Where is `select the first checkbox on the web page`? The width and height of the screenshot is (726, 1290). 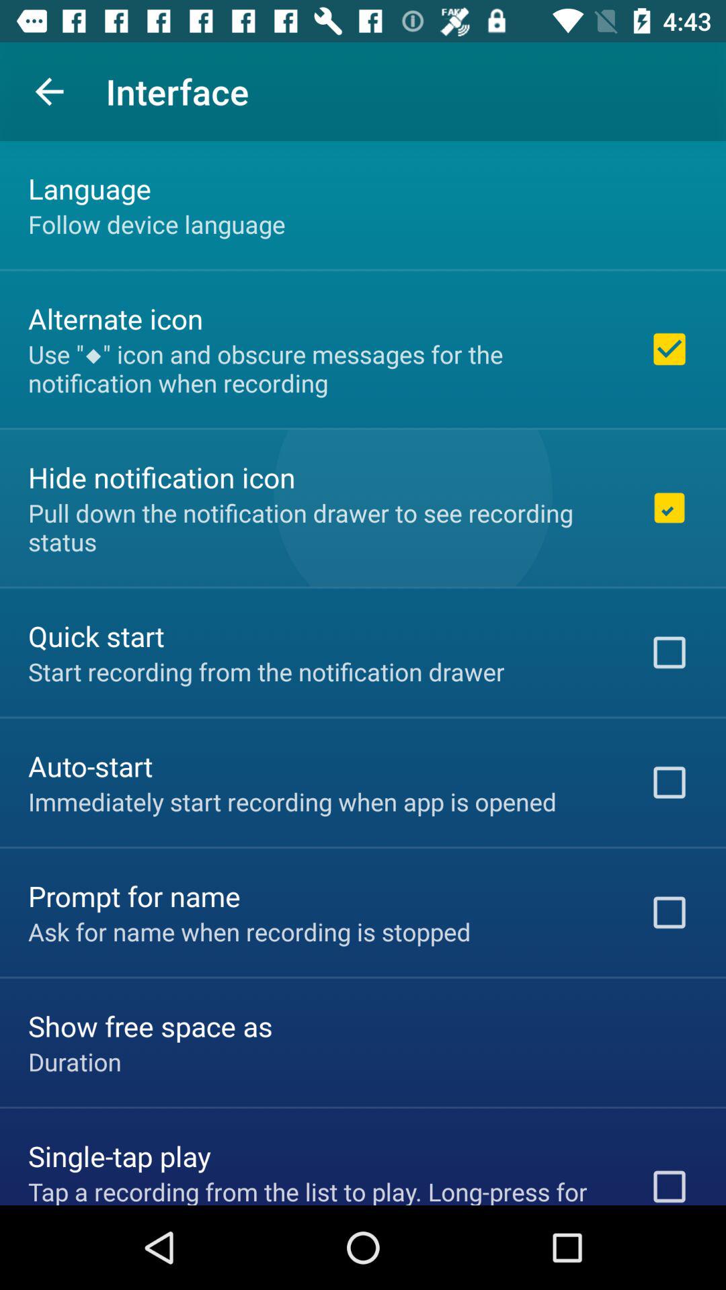
select the first checkbox on the web page is located at coordinates (669, 349).